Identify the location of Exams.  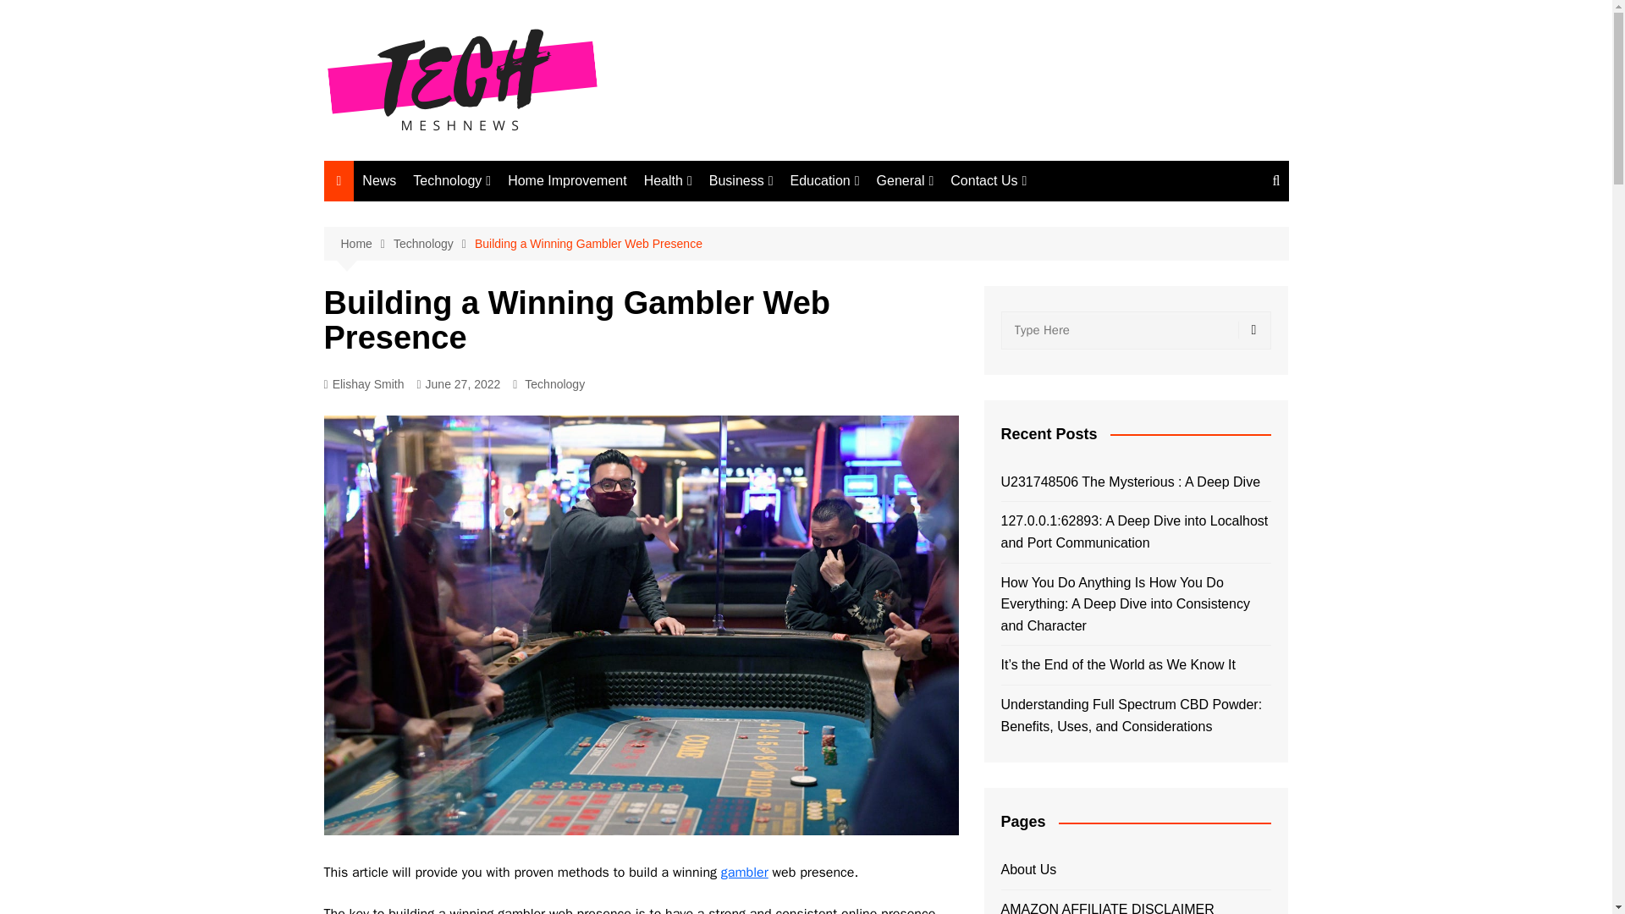
(875, 271).